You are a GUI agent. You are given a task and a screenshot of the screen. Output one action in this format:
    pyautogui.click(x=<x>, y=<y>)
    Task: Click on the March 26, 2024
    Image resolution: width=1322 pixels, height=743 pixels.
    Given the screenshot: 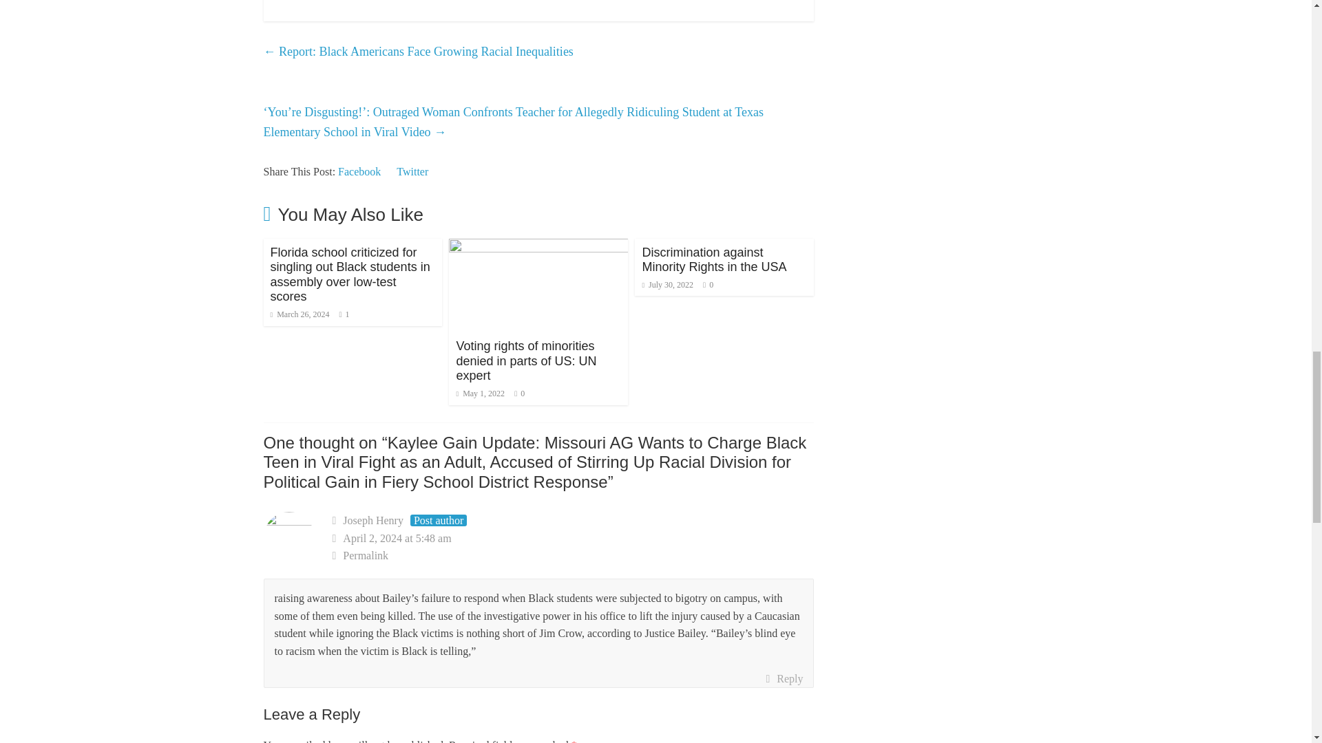 What is the action you would take?
    pyautogui.click(x=299, y=314)
    